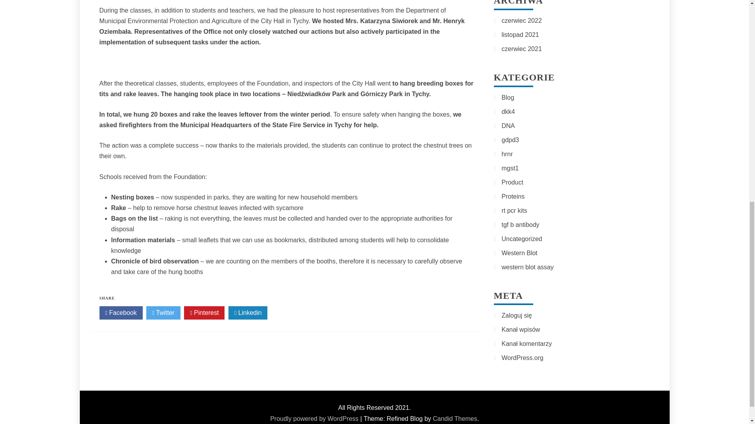 The height and width of the screenshot is (424, 755). What do you see at coordinates (513, 196) in the screenshot?
I see `Proteins` at bounding box center [513, 196].